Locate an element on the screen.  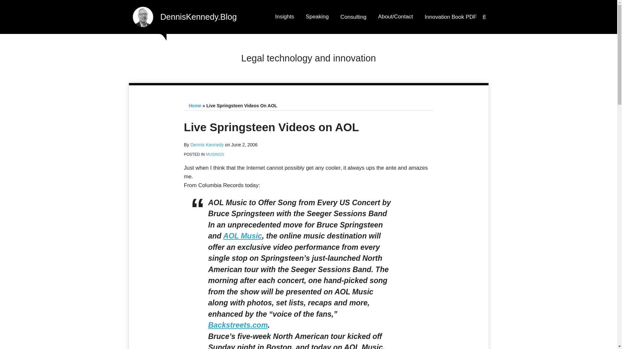
Innovation Book PDF is located at coordinates (451, 17).